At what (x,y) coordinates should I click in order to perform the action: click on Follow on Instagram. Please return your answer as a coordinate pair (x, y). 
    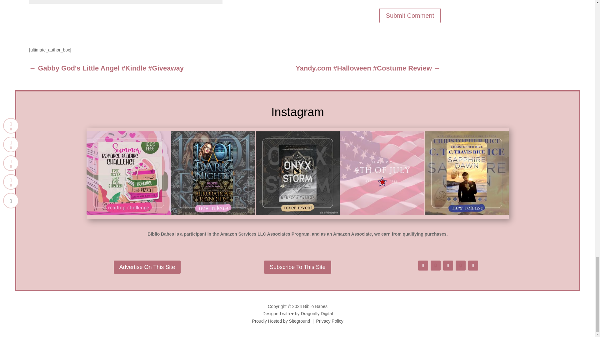
    Looking at the image, I should click on (448, 265).